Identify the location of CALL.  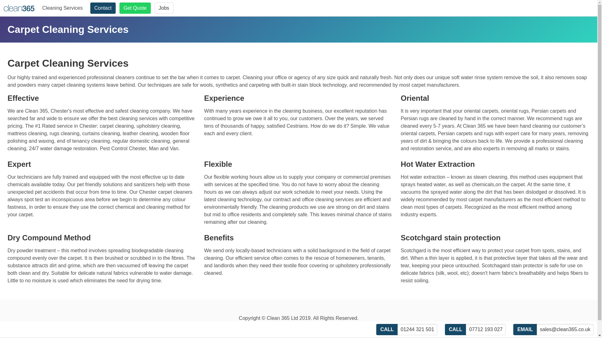
(456, 329).